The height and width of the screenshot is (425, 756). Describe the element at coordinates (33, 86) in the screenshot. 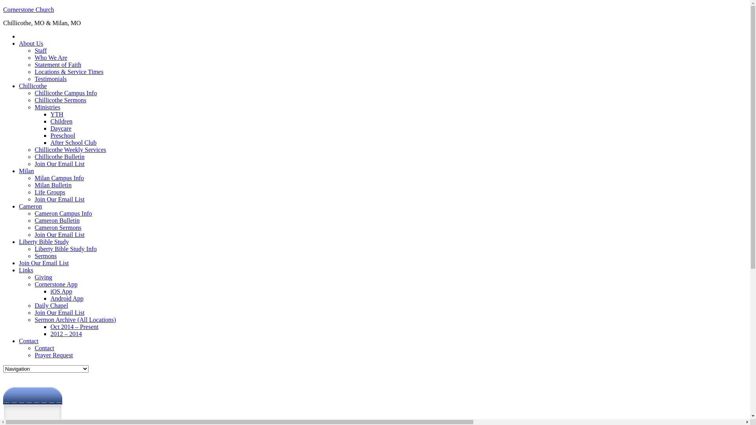

I see `Chillicothe` at that location.